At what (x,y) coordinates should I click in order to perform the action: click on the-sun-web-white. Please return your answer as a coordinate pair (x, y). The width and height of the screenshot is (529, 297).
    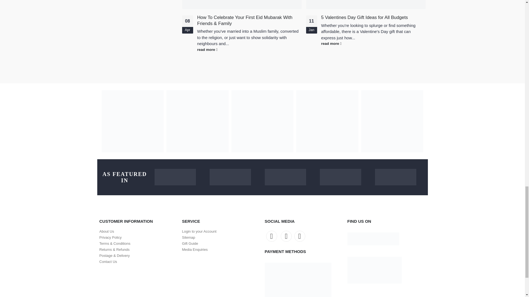
    Looking at the image, I should click on (175, 177).